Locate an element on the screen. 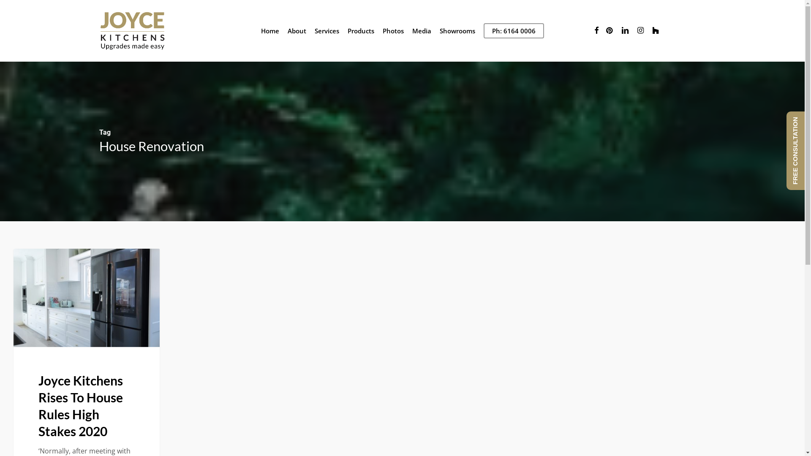 This screenshot has height=456, width=811. Houzz is located at coordinates (656, 31).